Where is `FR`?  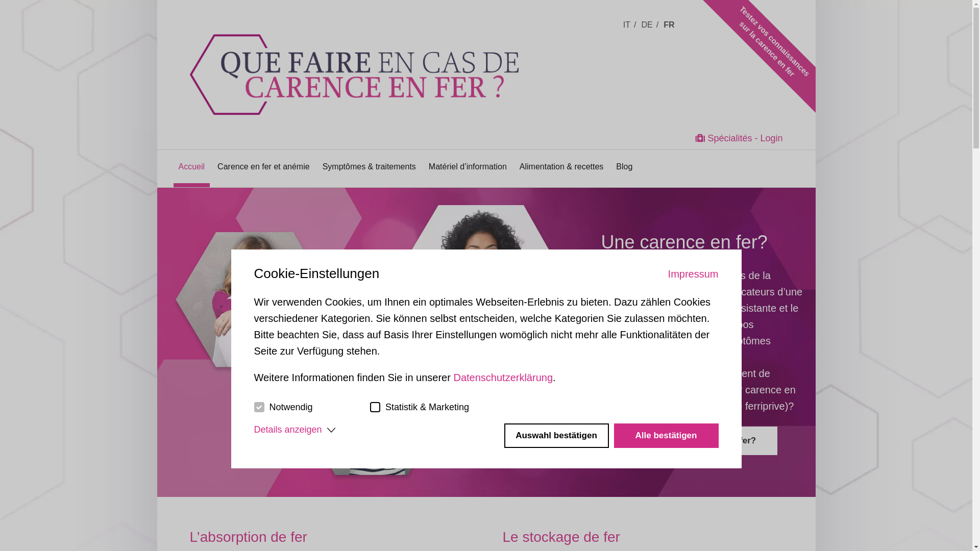 FR is located at coordinates (671, 24).